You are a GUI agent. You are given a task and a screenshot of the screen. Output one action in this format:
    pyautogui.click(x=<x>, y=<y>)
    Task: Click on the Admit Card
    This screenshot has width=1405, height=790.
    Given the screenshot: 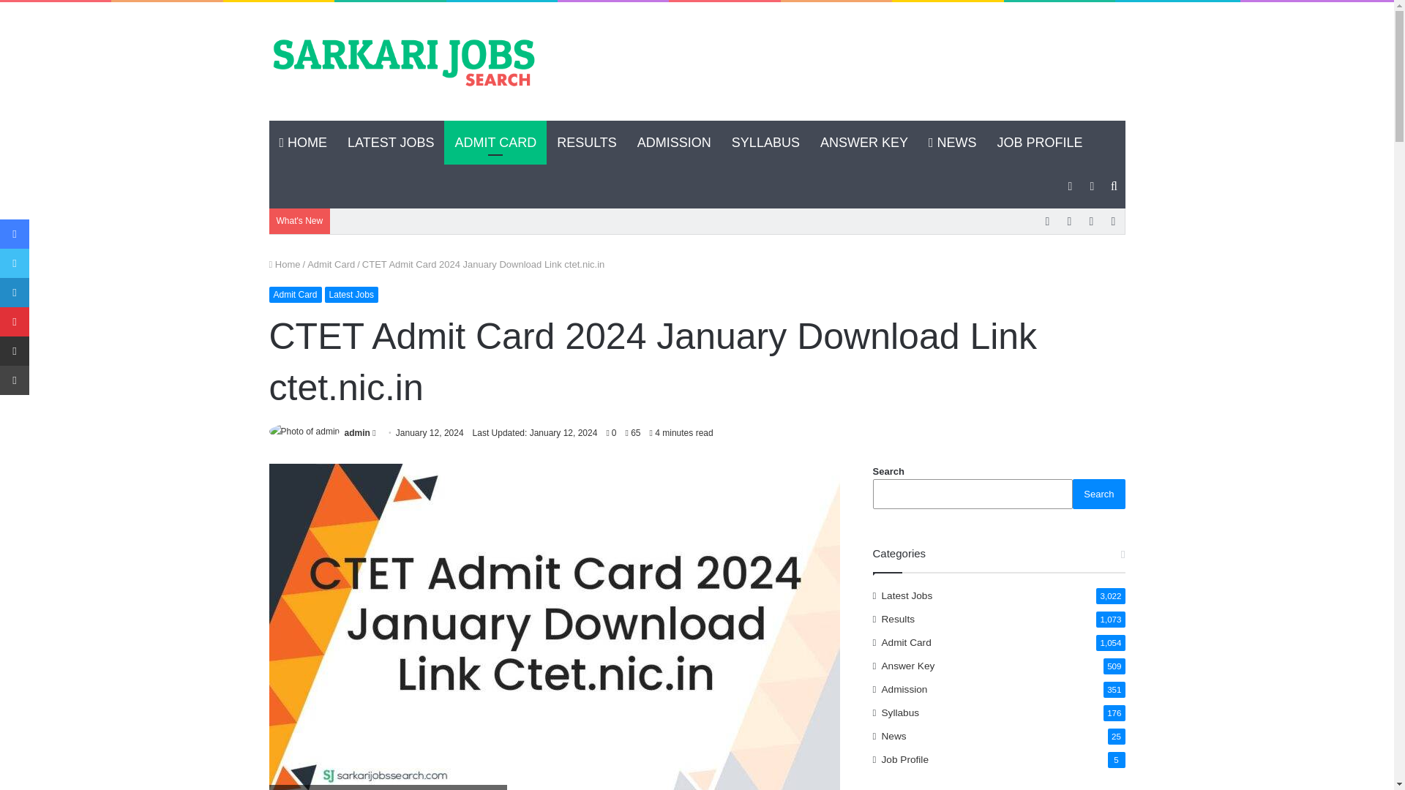 What is the action you would take?
    pyautogui.click(x=296, y=294)
    